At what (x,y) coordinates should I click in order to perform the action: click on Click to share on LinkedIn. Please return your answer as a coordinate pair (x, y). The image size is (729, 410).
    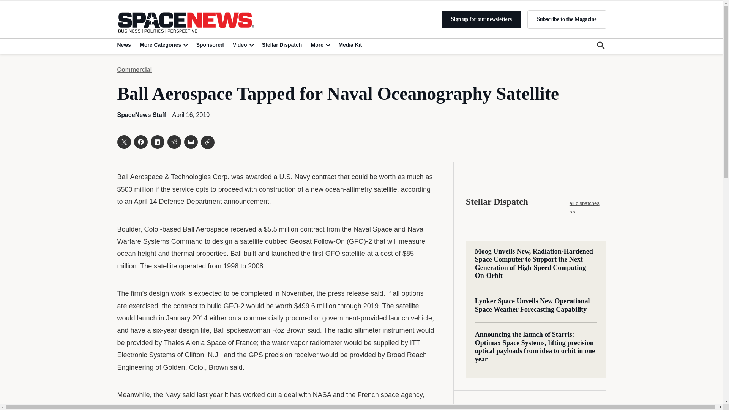
    Looking at the image, I should click on (157, 142).